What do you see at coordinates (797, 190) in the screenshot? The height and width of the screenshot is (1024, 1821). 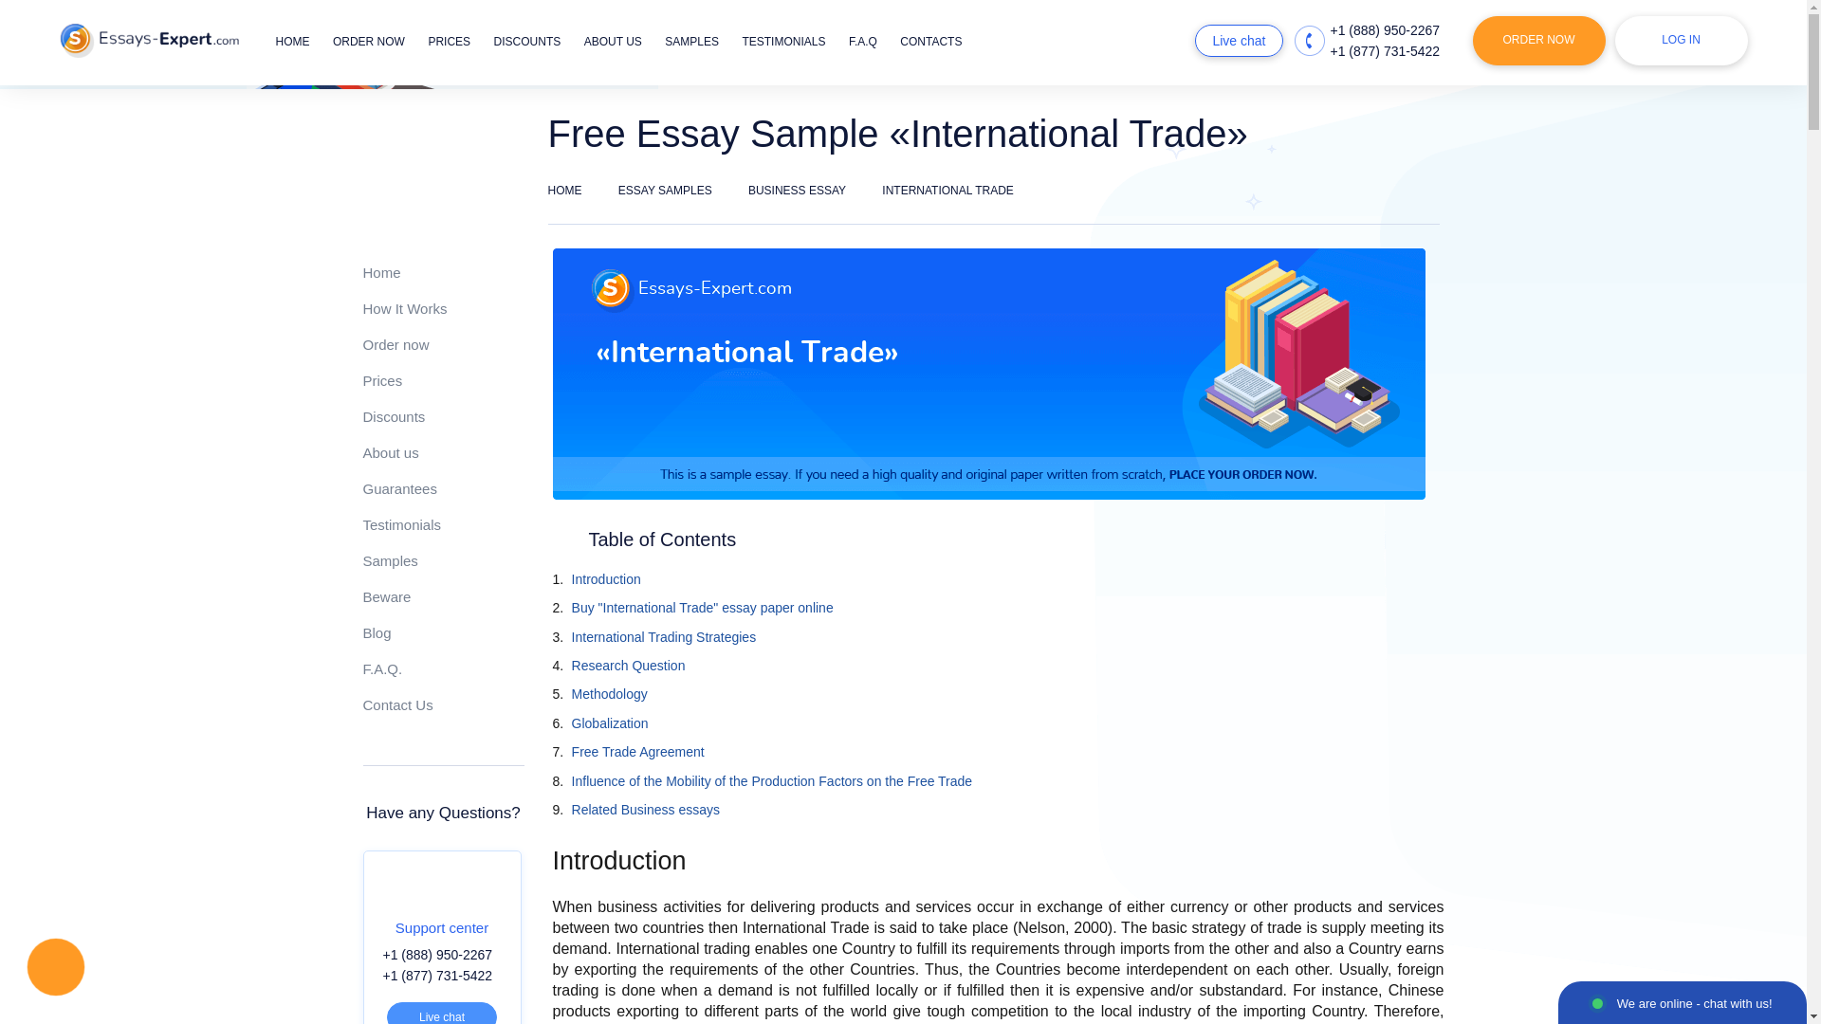 I see `BUSINESS ESSAY` at bounding box center [797, 190].